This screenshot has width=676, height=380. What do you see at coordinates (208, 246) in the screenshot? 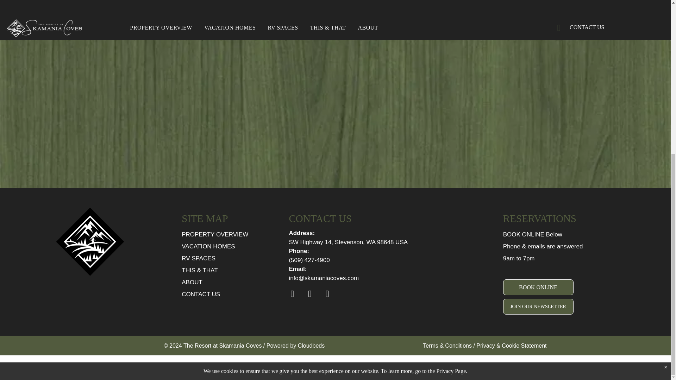
I see `VACATION HOMES` at bounding box center [208, 246].